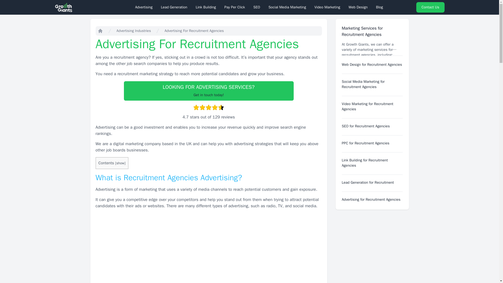 Image resolution: width=503 pixels, height=283 pixels. Describe the element at coordinates (100, 31) in the screenshot. I see `Home` at that location.